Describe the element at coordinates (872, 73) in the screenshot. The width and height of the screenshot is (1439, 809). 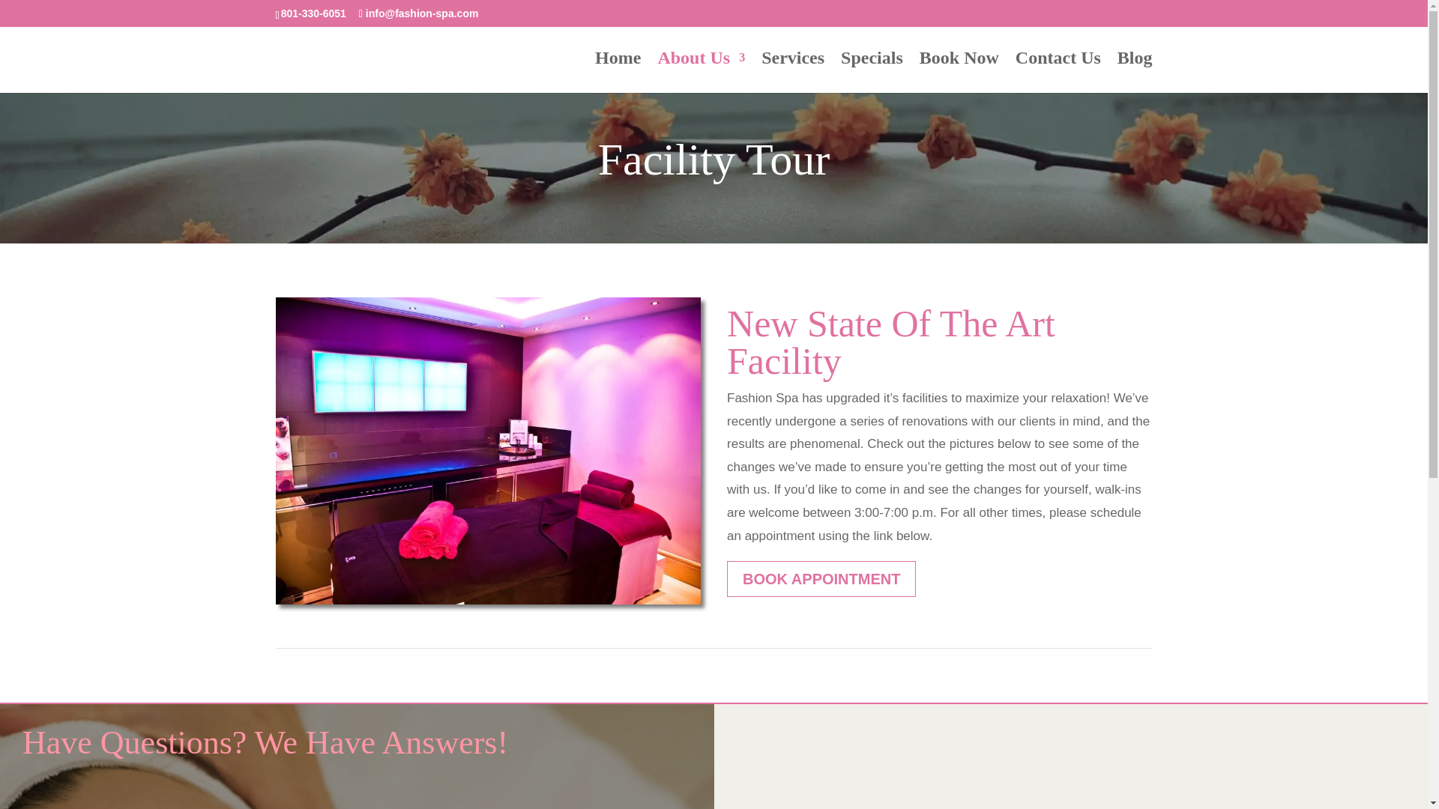
I see `Specials` at that location.